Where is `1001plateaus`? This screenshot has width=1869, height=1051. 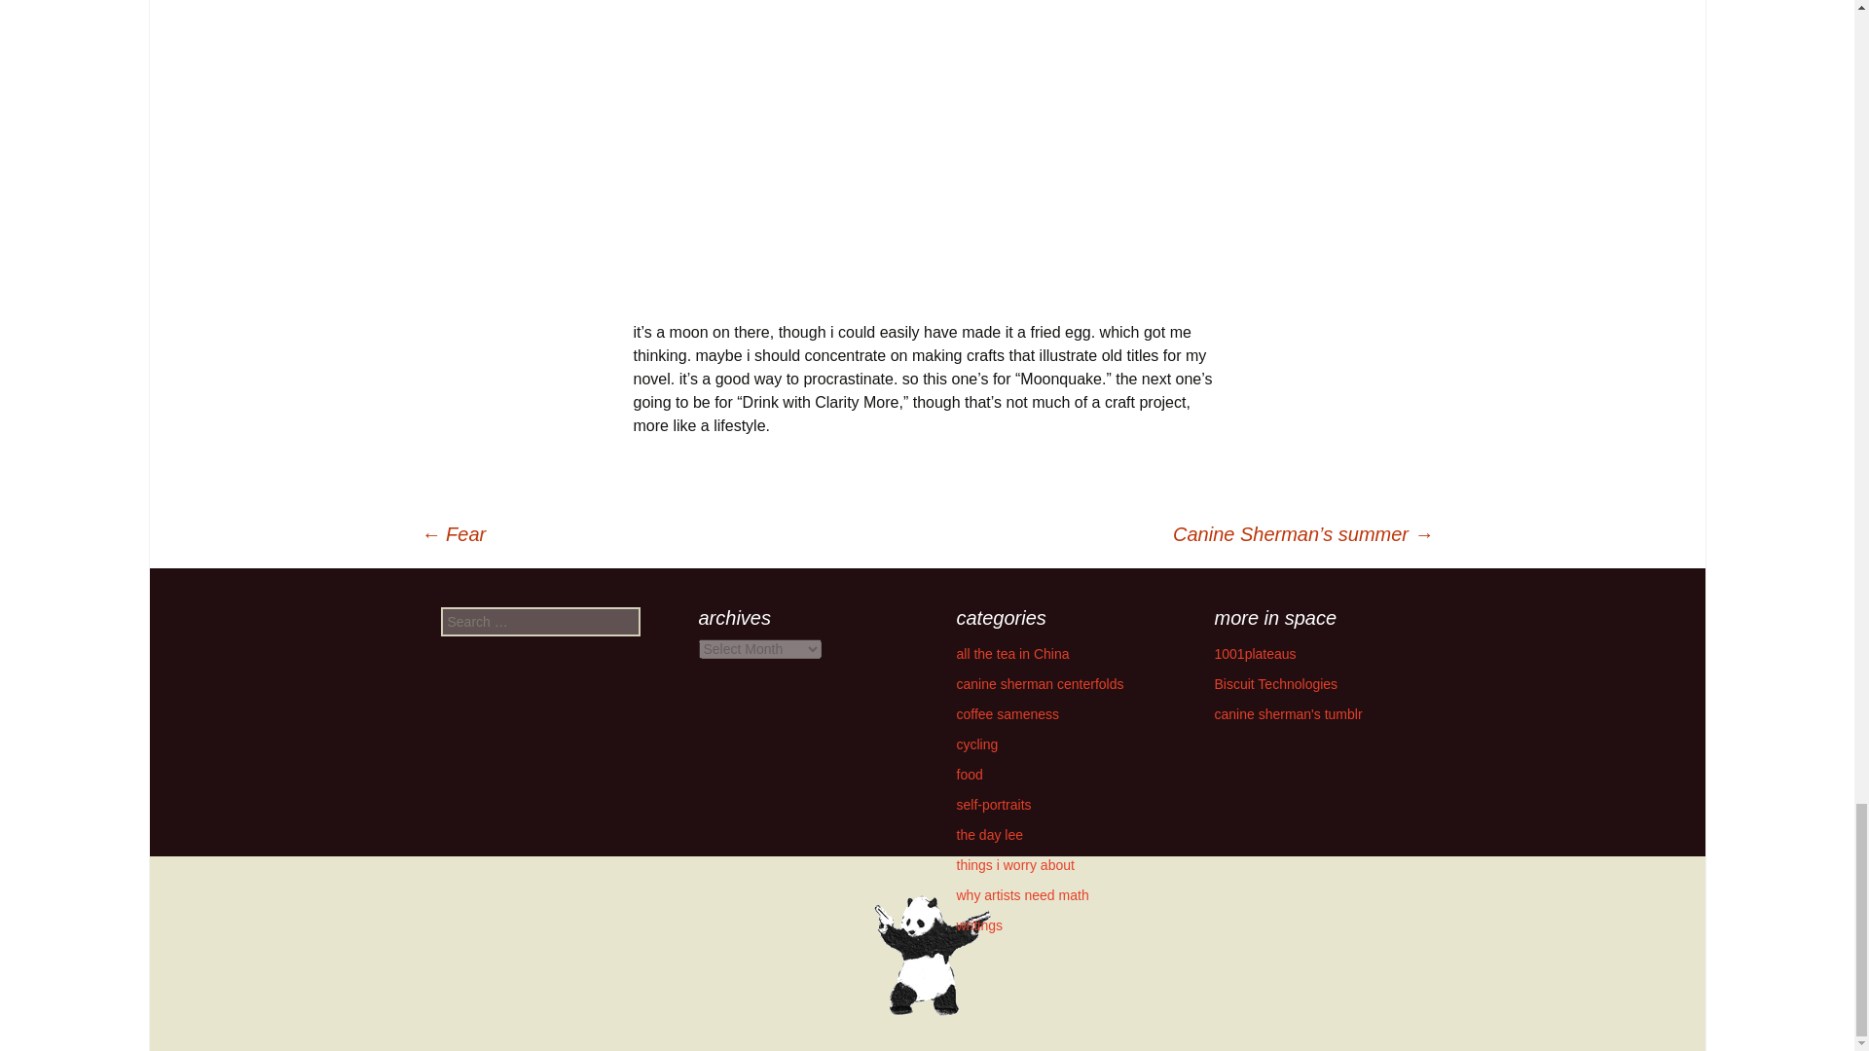 1001plateaus is located at coordinates (1256, 654).